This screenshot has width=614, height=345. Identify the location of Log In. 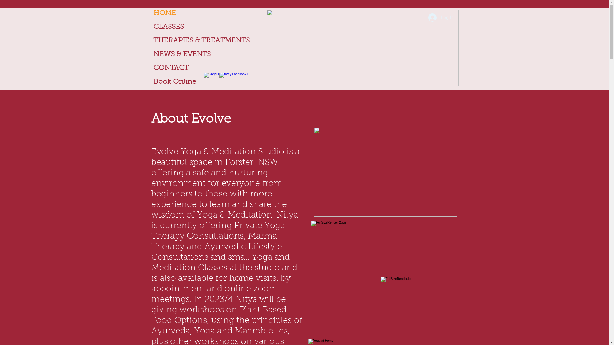
(441, 18).